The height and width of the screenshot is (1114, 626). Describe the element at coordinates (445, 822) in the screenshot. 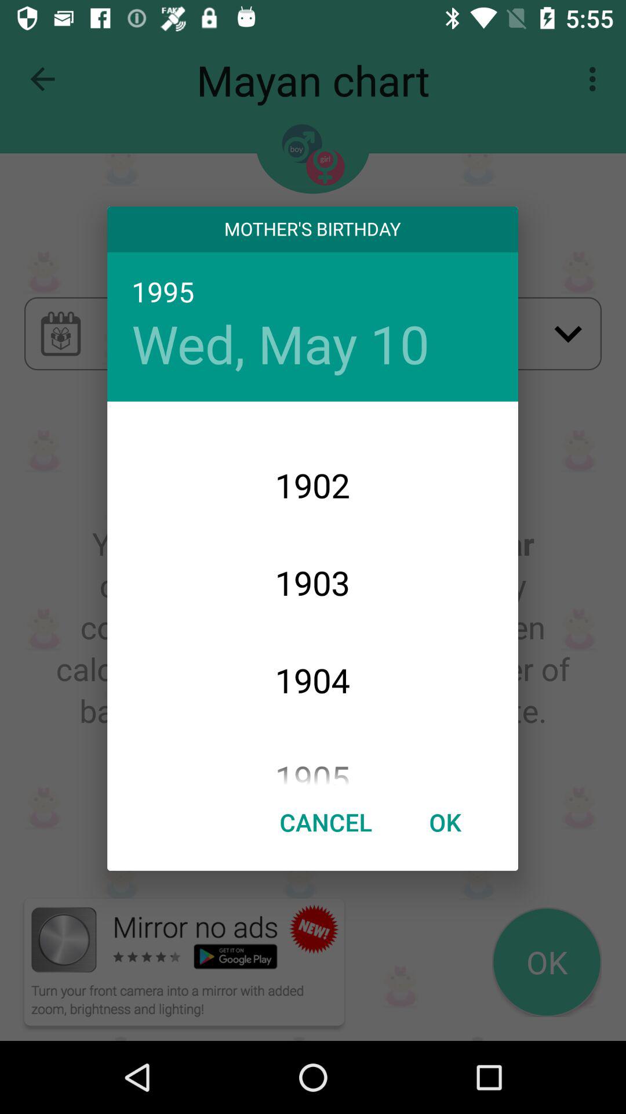

I see `choose the ok at the bottom right corner` at that location.